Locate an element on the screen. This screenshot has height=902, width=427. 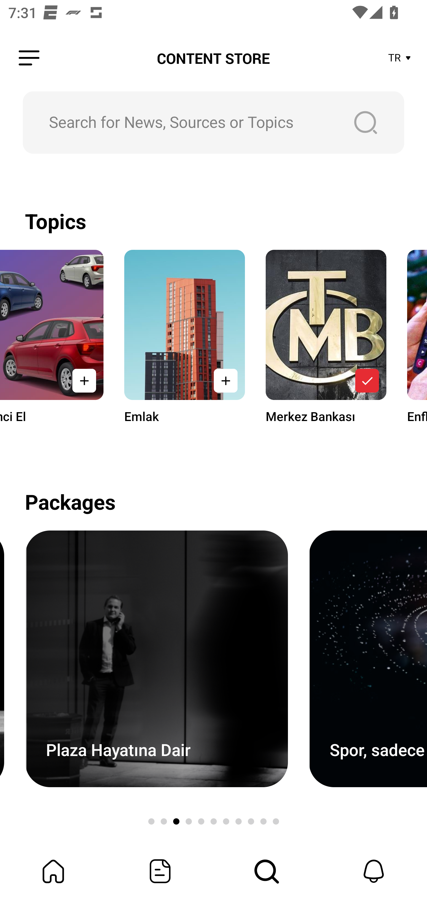
Featured is located at coordinates (160, 871).